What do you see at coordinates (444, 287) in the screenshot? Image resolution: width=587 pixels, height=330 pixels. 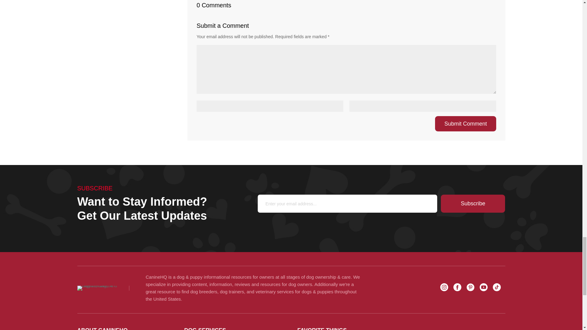 I see `Follow on Instagram` at bounding box center [444, 287].